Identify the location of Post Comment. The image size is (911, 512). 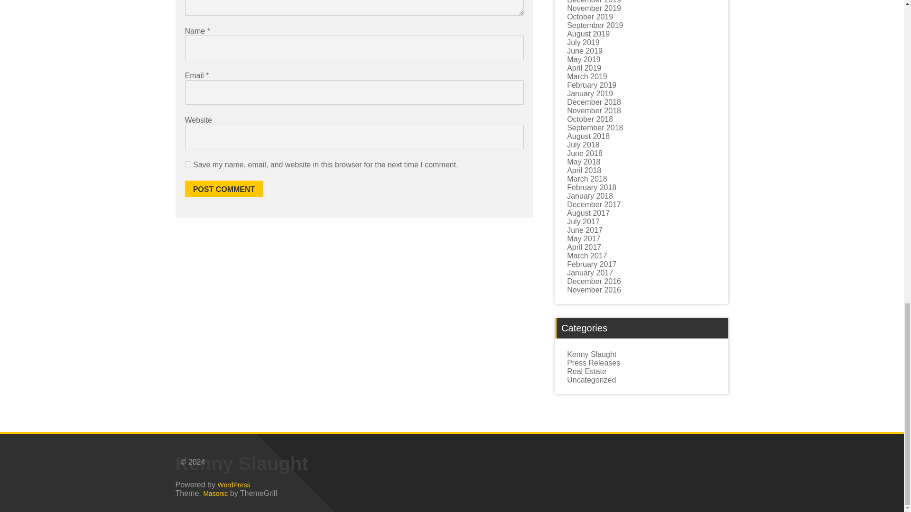
(224, 189).